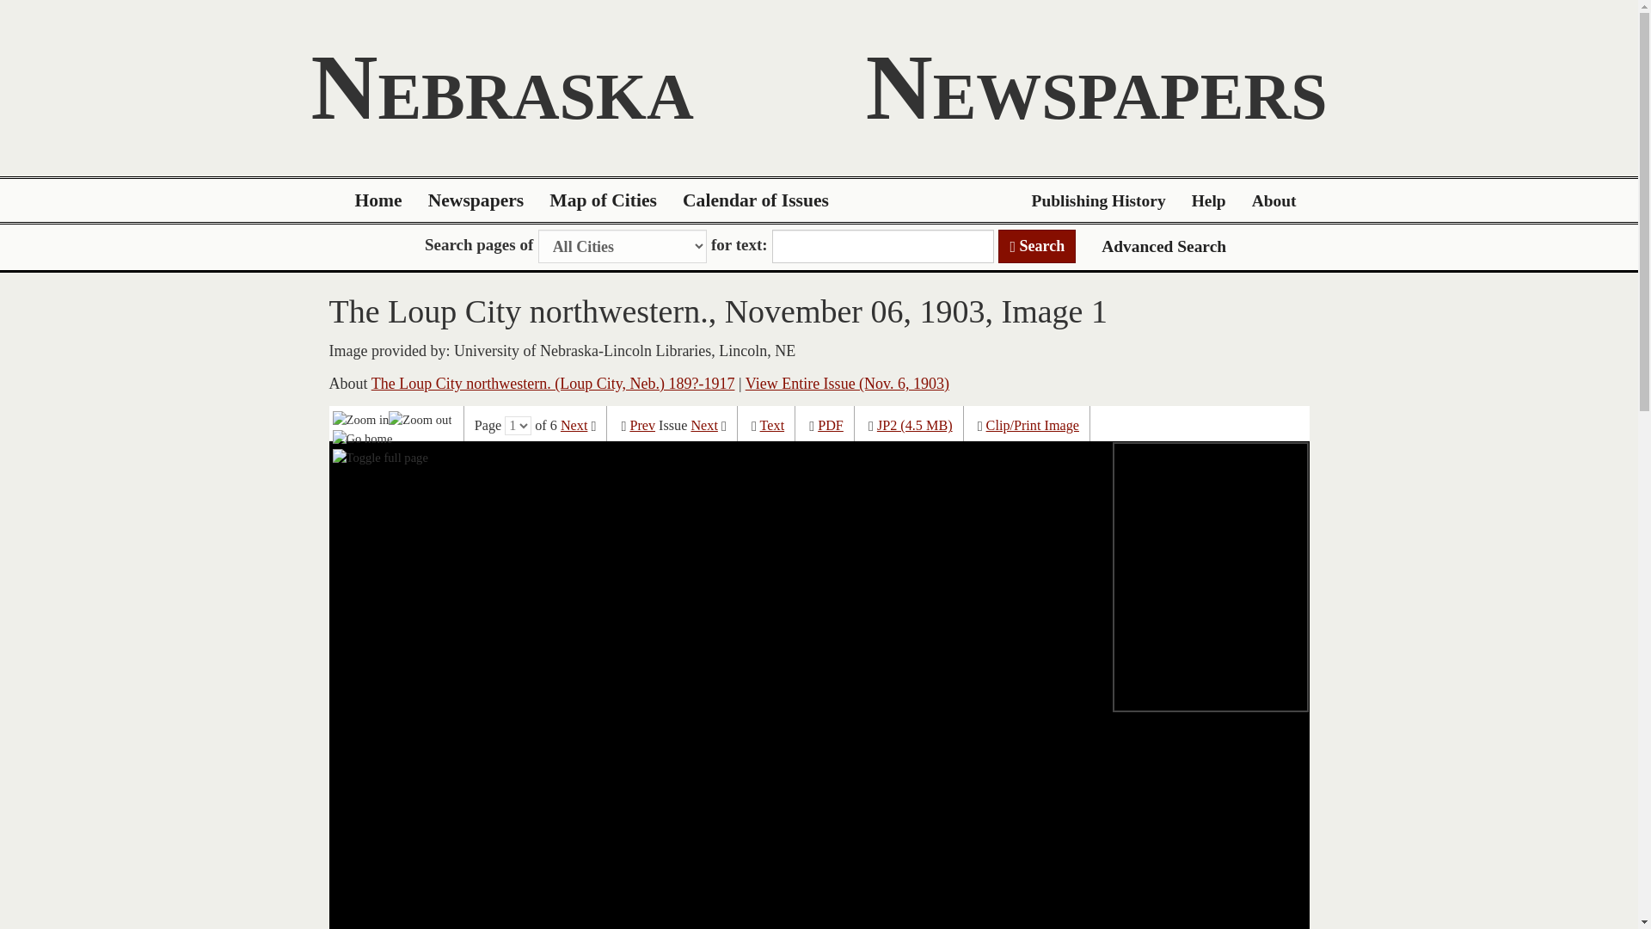 This screenshot has height=929, width=1651. Describe the element at coordinates (1037, 246) in the screenshot. I see `Search` at that location.